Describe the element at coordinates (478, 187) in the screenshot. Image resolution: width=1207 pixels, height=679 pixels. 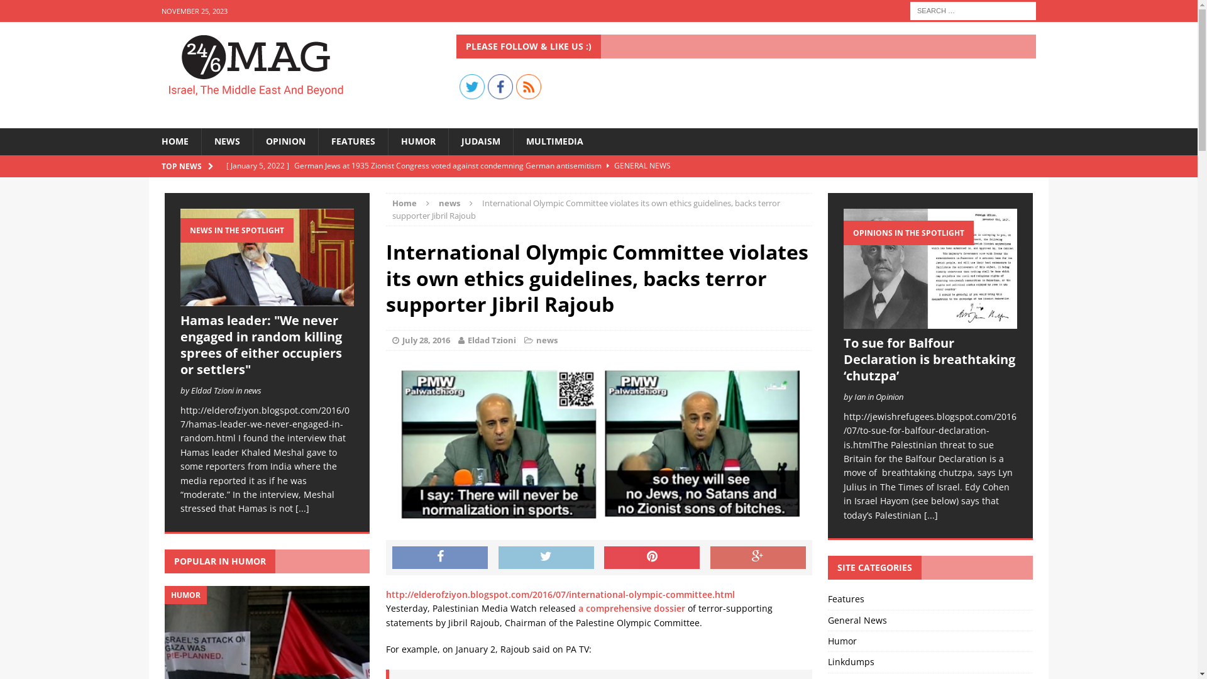
I see `Morocco ends duties of ambassadors to Algeria, Iran` at that location.